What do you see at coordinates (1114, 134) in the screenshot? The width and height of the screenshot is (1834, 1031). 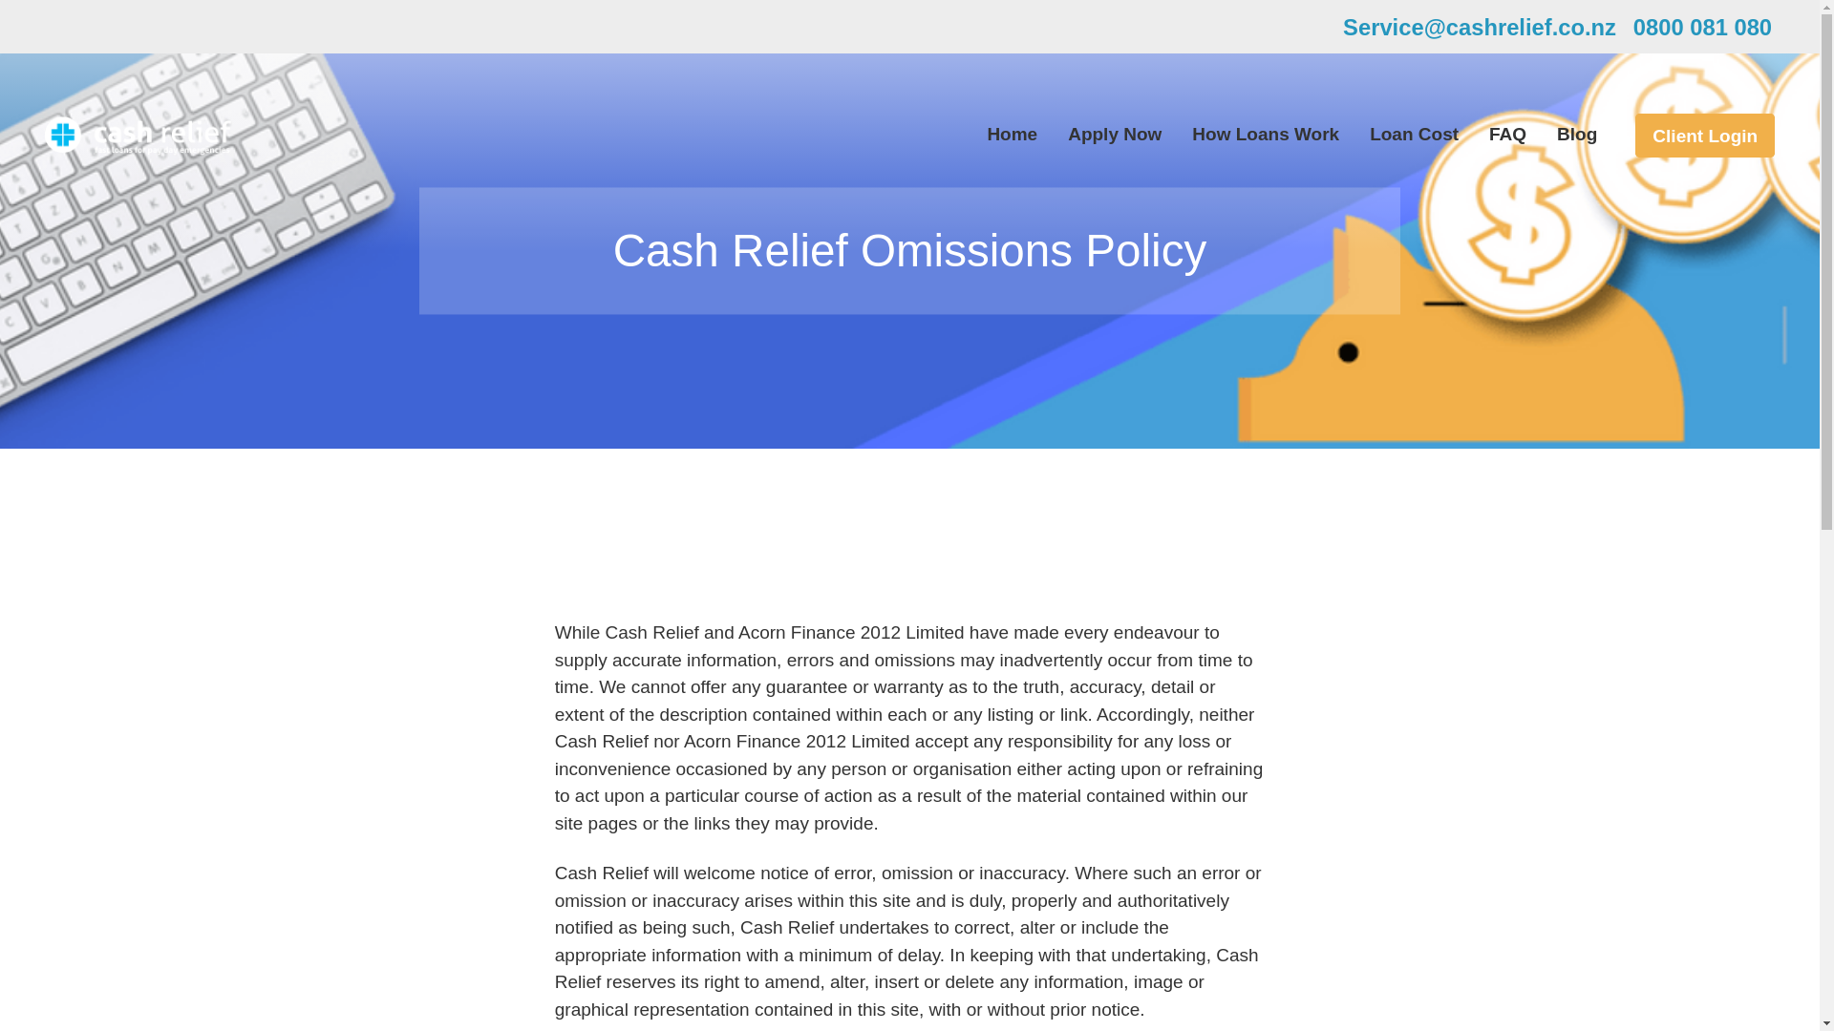 I see `Apply Now` at bounding box center [1114, 134].